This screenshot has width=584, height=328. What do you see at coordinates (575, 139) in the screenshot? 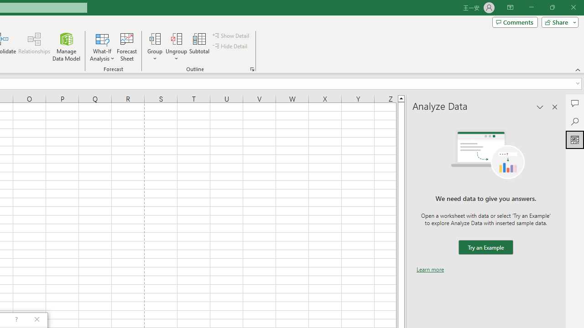
I see `Analyze Data` at bounding box center [575, 139].